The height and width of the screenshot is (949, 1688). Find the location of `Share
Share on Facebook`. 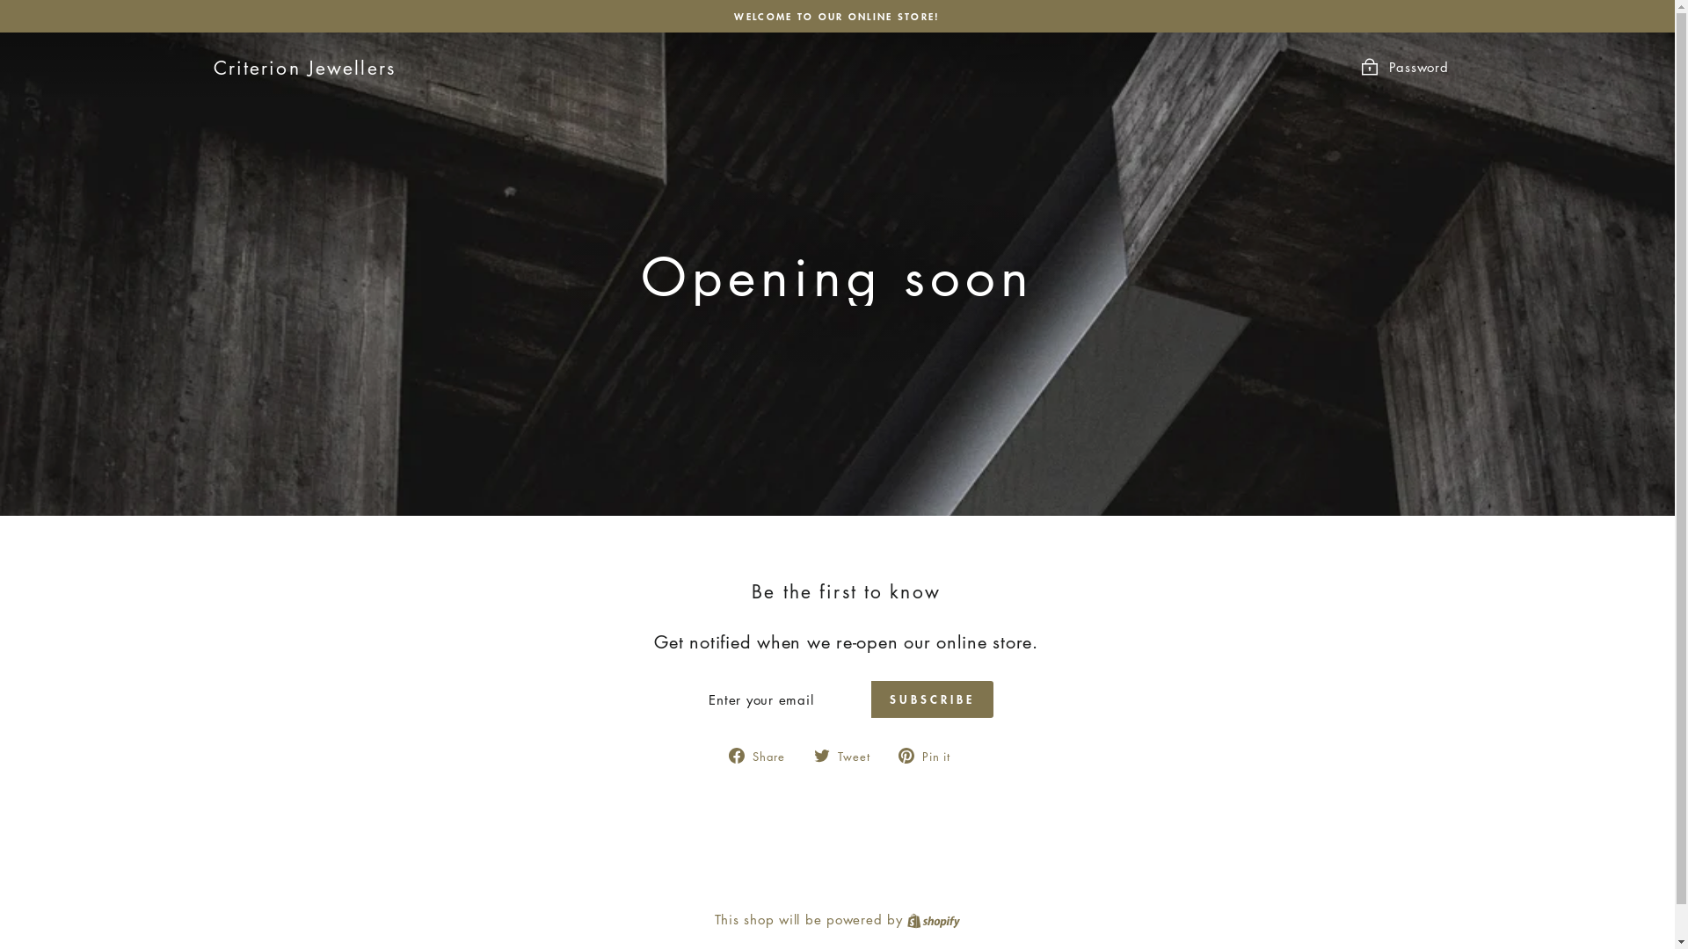

Share
Share on Facebook is located at coordinates (763, 754).